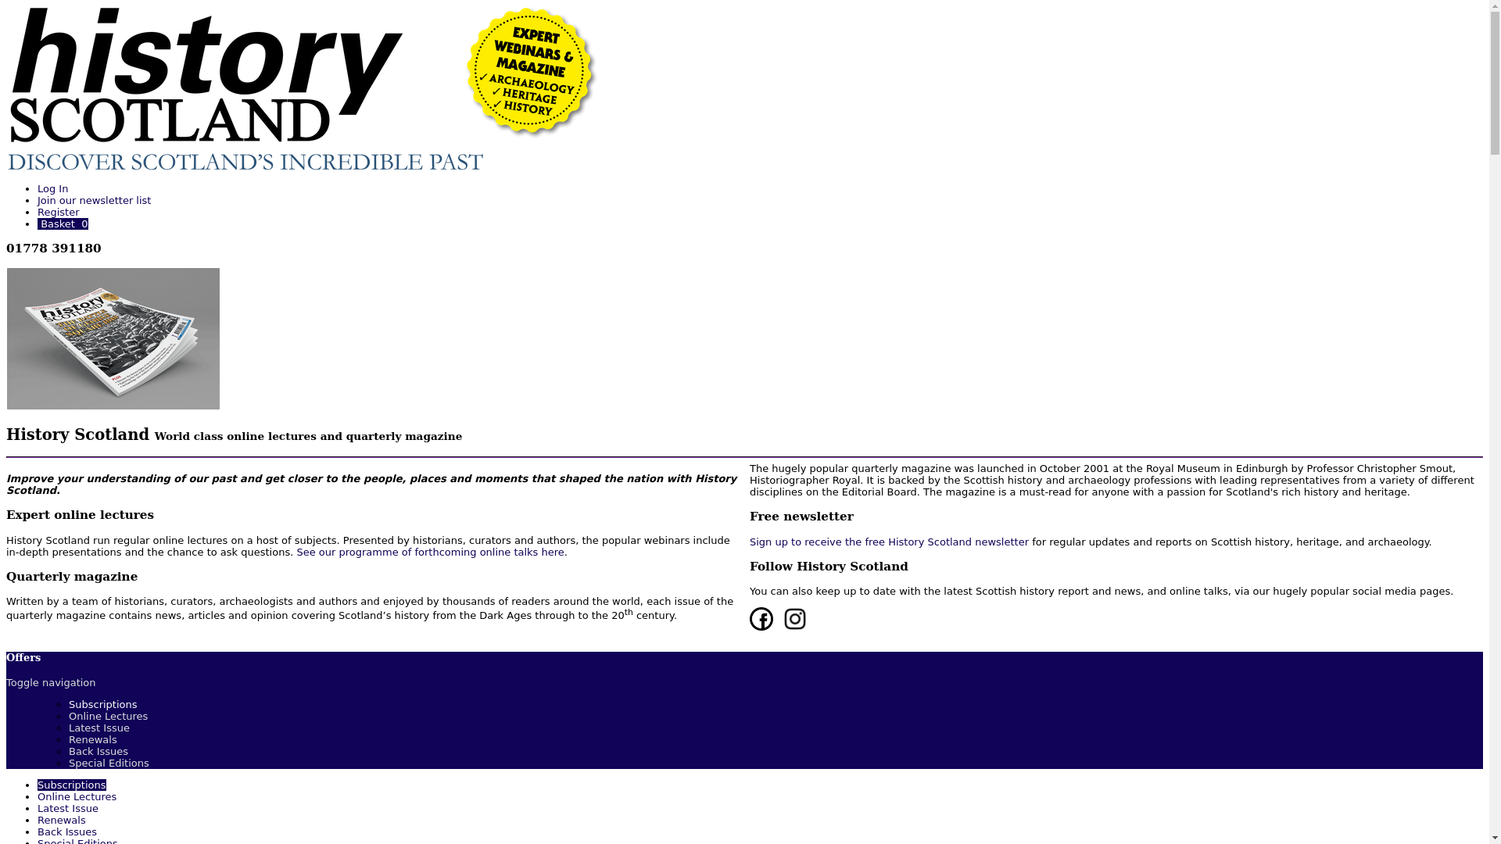 This screenshot has width=1501, height=844. Describe the element at coordinates (108, 716) in the screenshot. I see `Online Lectures` at that location.